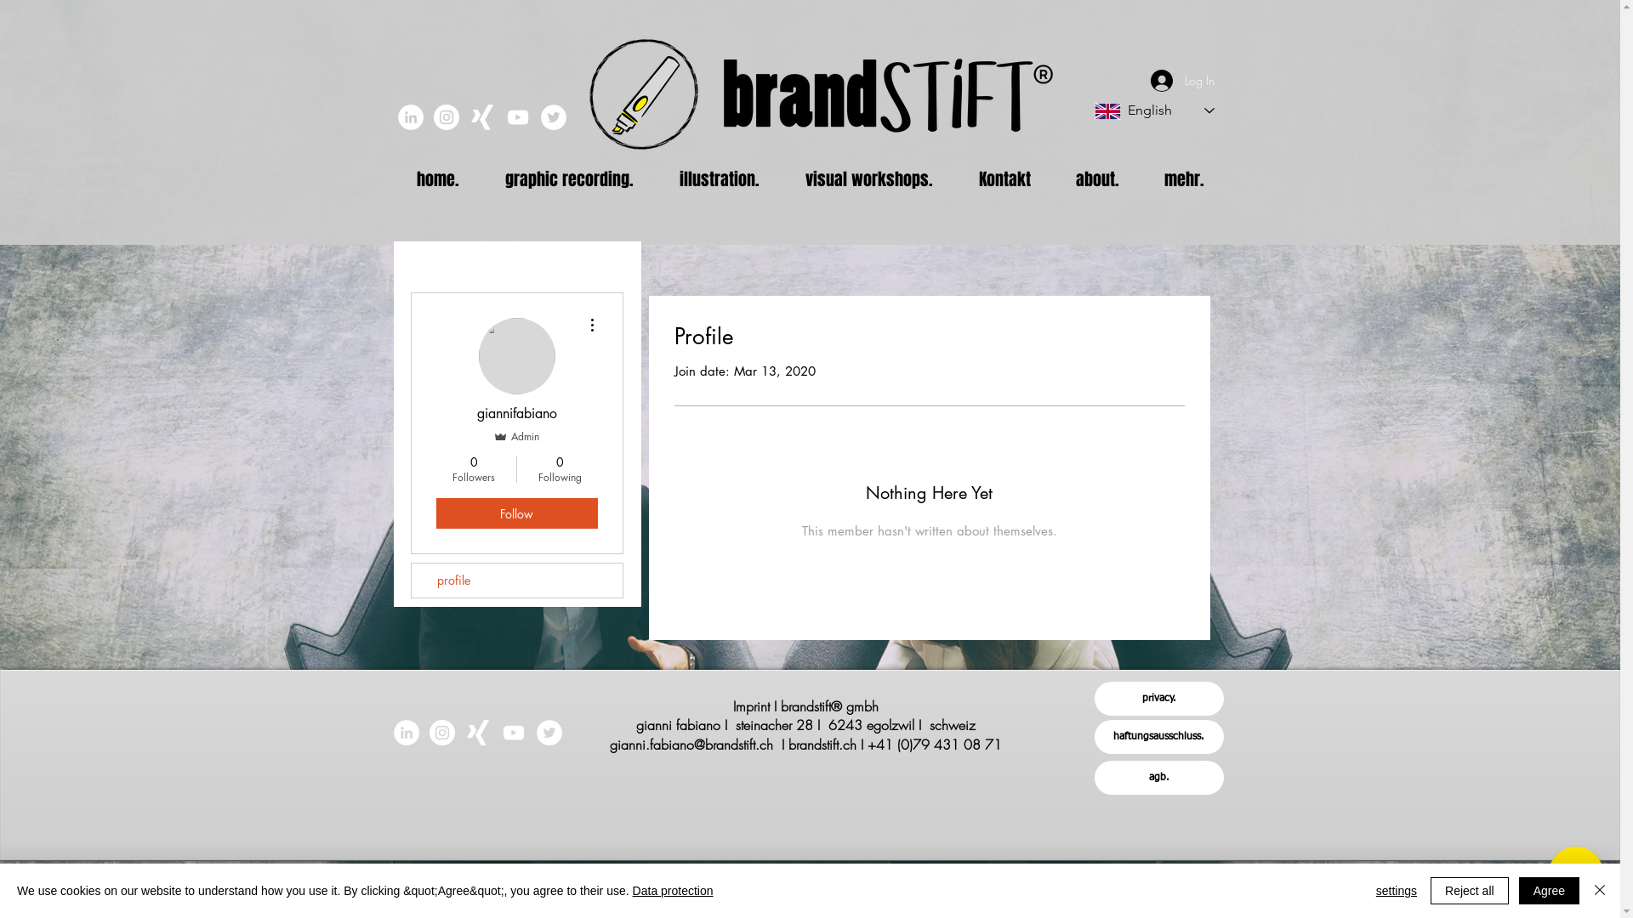 This screenshot has width=1633, height=918. What do you see at coordinates (674, 891) in the screenshot?
I see `Data protection` at bounding box center [674, 891].